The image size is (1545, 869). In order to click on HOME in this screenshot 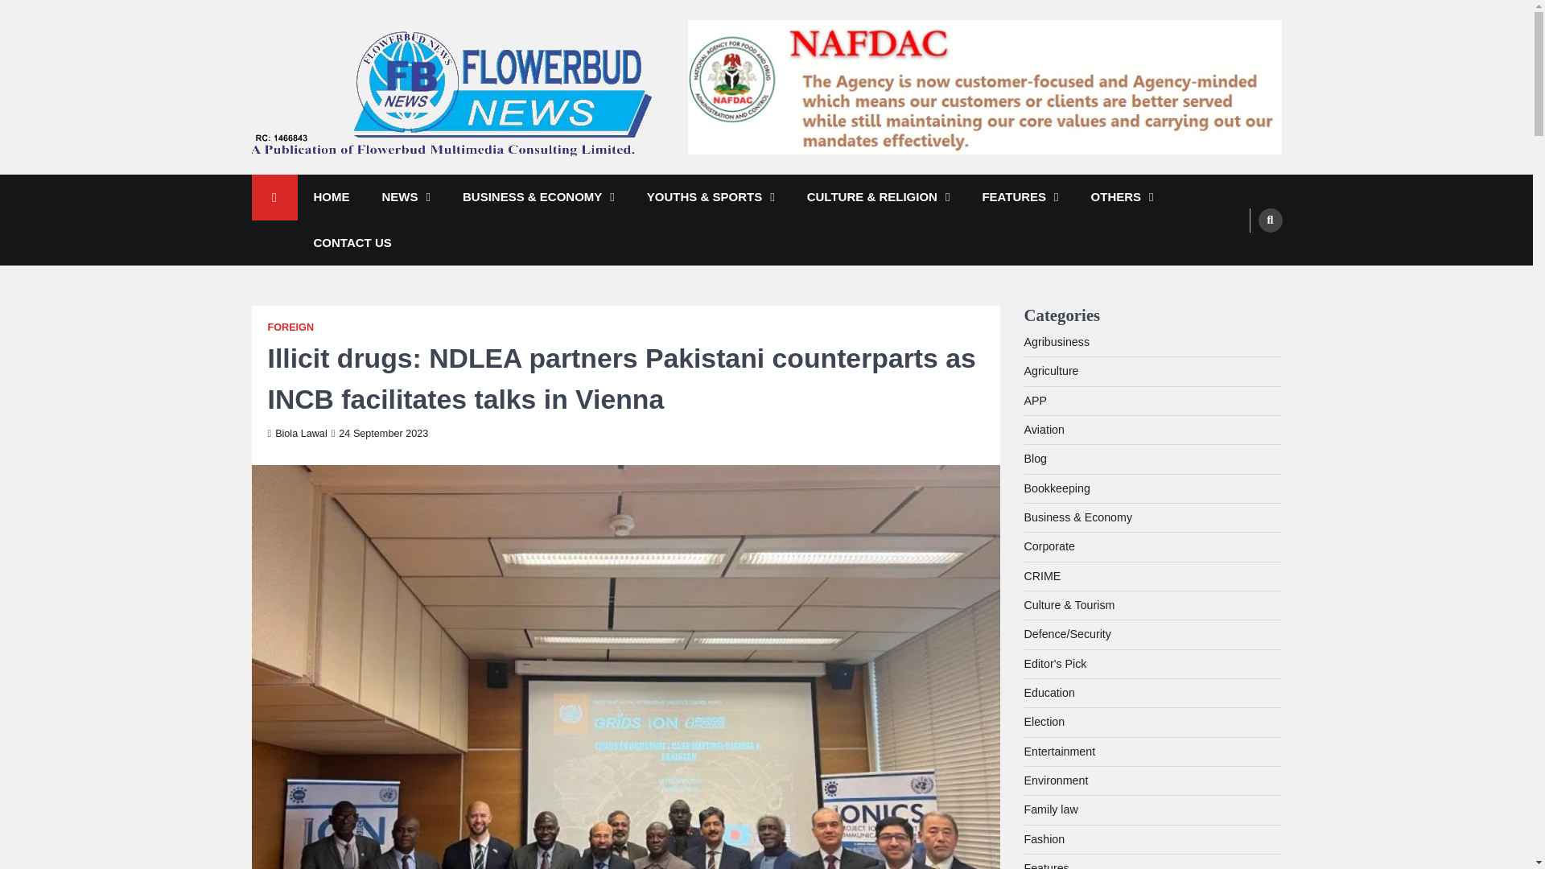, I will do `click(332, 198)`.